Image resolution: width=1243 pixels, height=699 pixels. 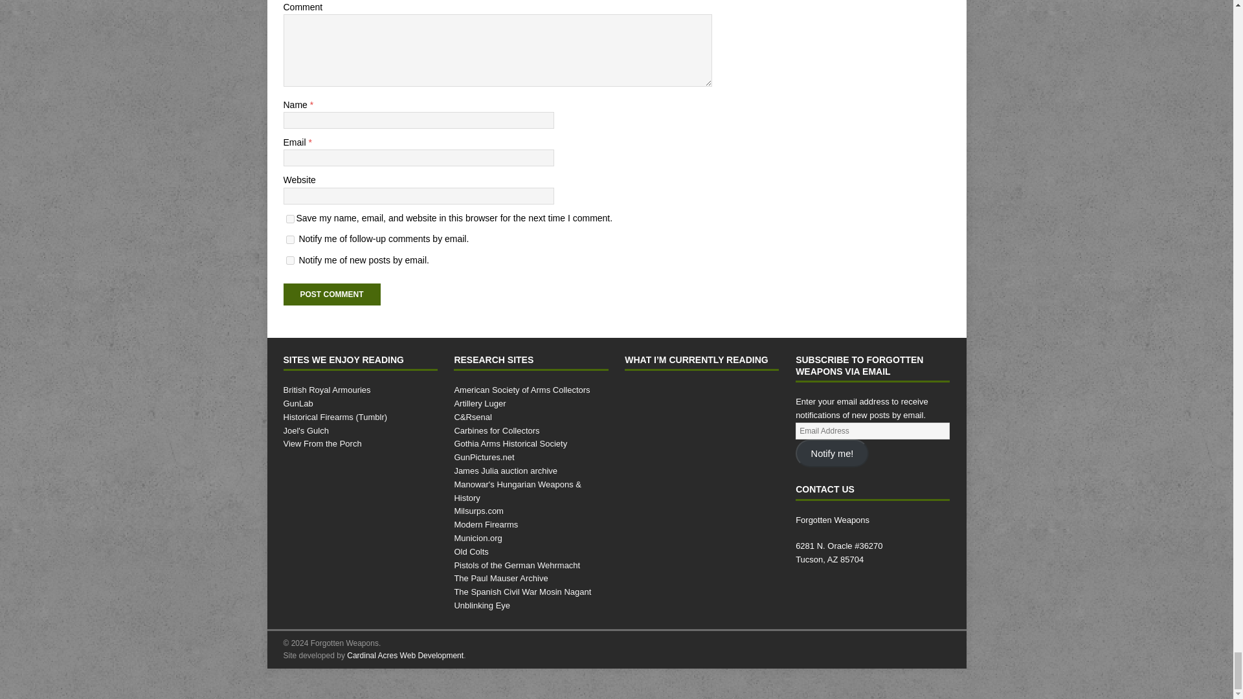 I want to click on yes, so click(x=290, y=219).